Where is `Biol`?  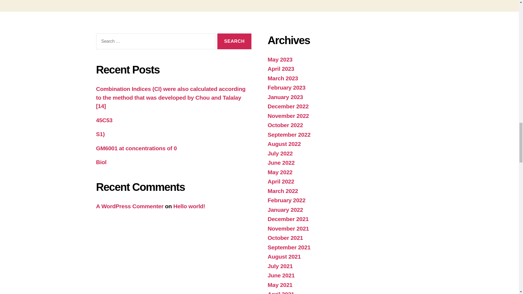 Biol is located at coordinates (101, 162).